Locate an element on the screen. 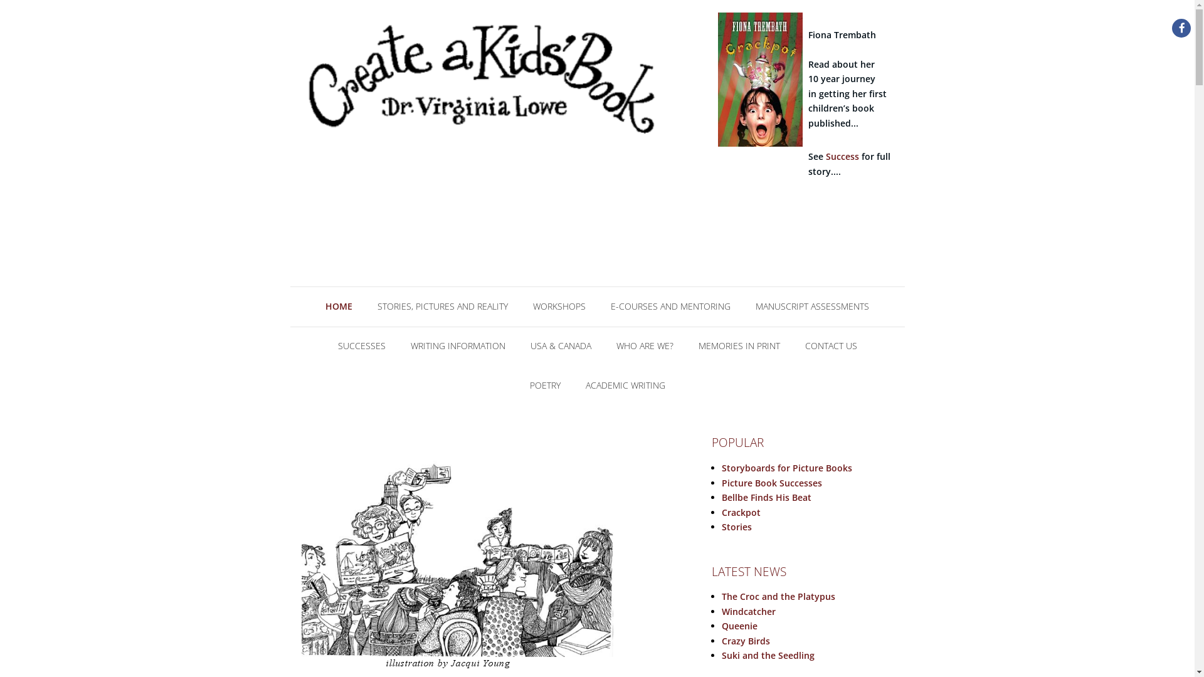  E-COURSES AND MENTORING is located at coordinates (671, 305).